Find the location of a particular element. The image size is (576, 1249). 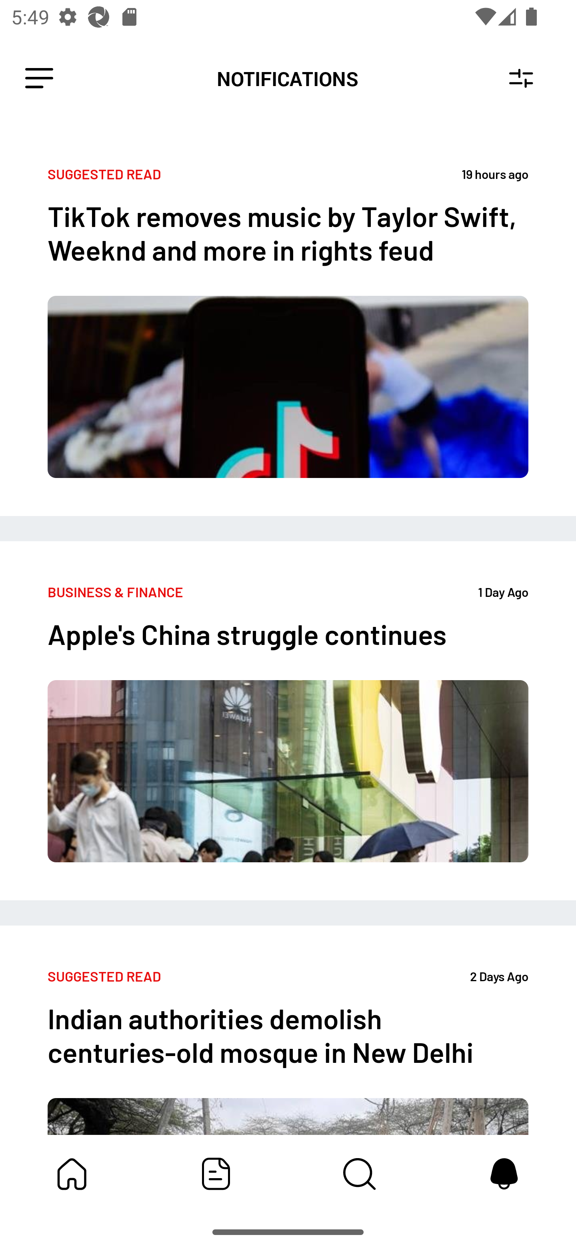

My Bundle is located at coordinates (72, 1174).